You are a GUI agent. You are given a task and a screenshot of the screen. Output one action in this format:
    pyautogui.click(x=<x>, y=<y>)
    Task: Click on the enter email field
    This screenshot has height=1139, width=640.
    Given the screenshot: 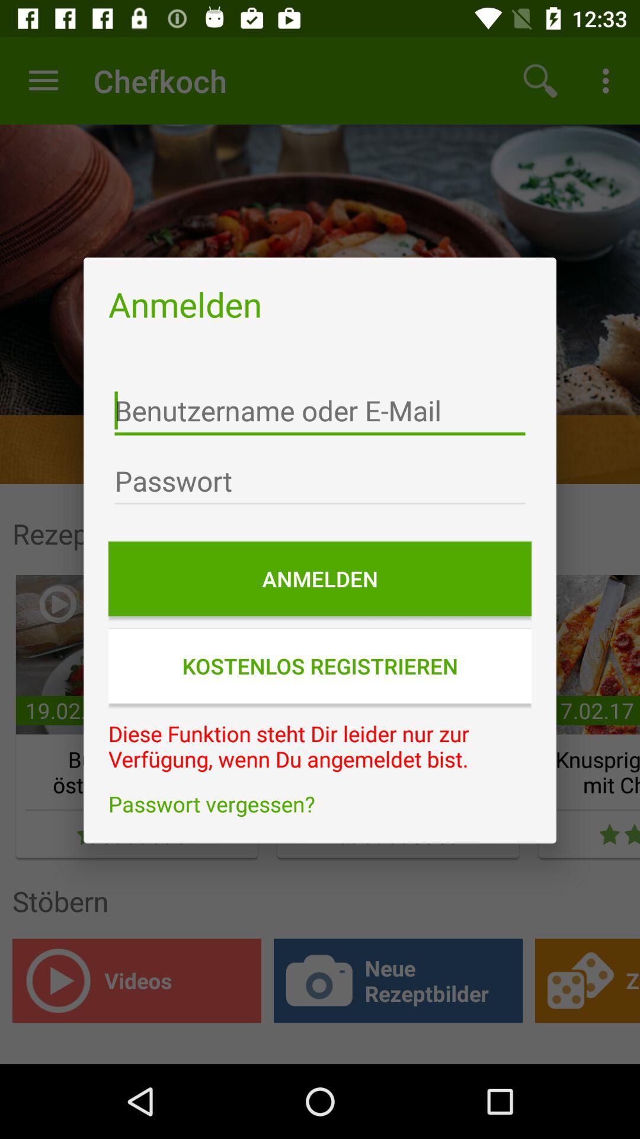 What is the action you would take?
    pyautogui.click(x=320, y=411)
    